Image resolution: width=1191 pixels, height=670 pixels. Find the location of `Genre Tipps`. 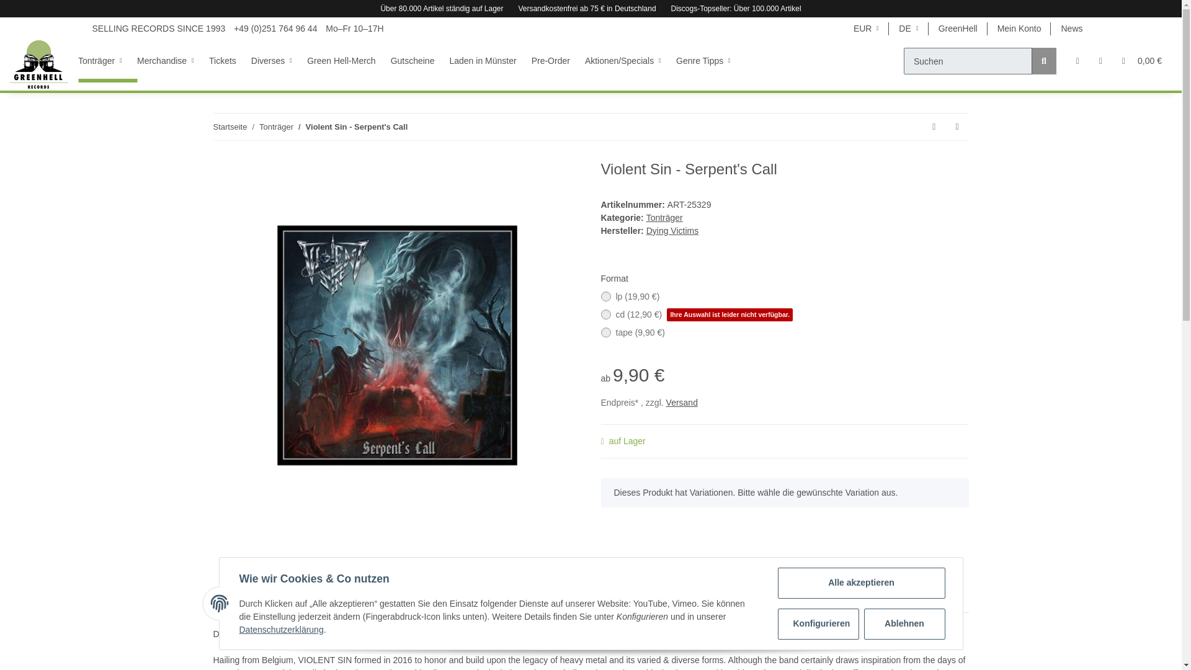

Genre Tipps is located at coordinates (711, 61).